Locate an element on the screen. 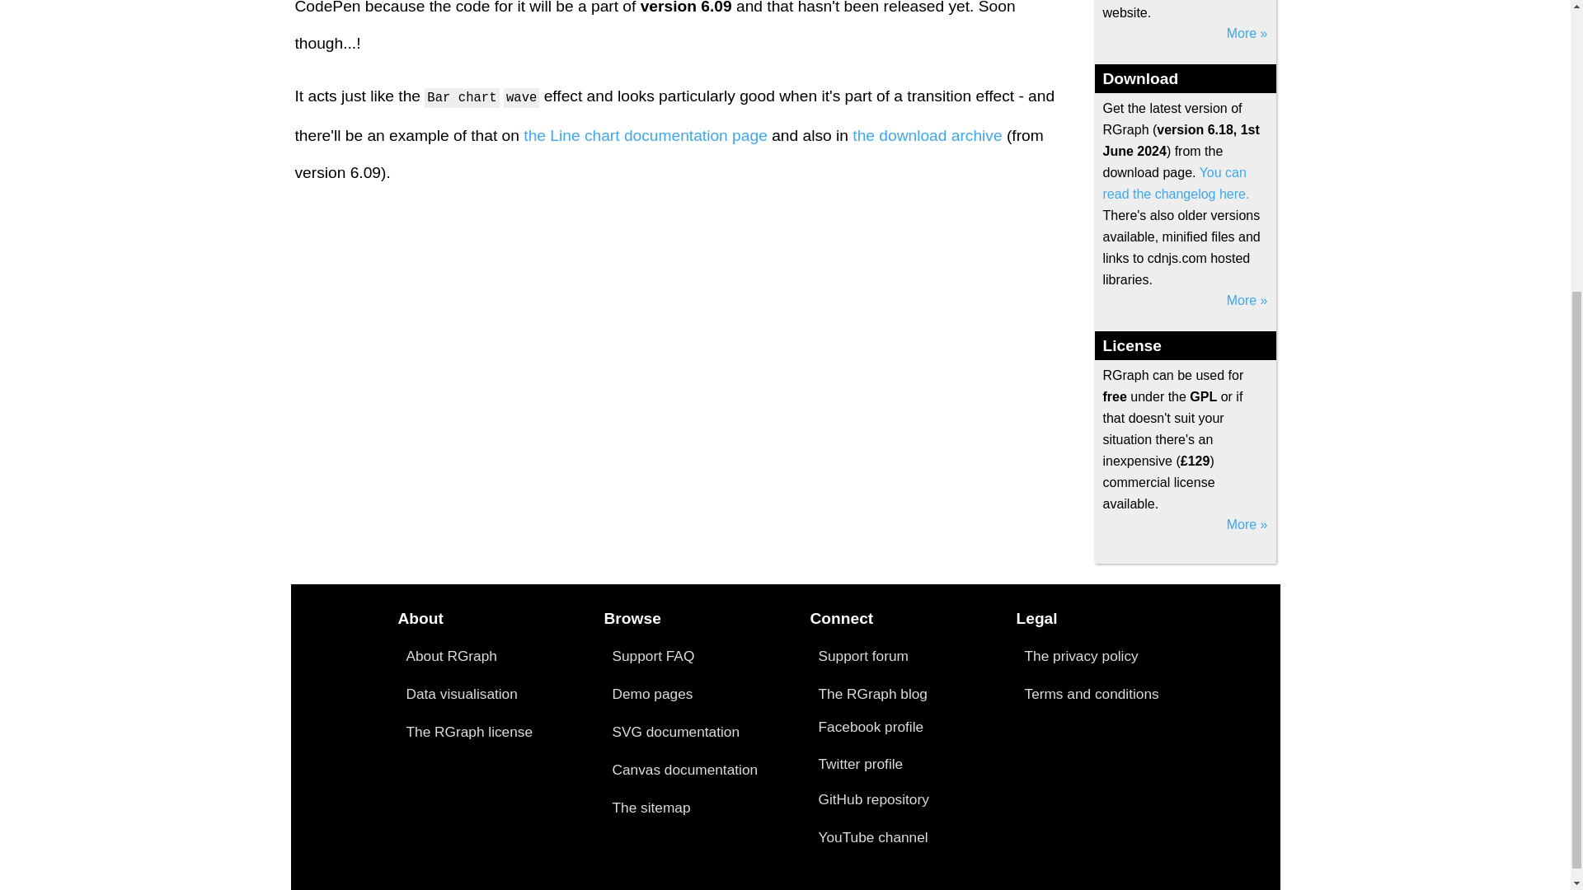 This screenshot has height=890, width=1583. Canvas documentation is located at coordinates (684, 770).